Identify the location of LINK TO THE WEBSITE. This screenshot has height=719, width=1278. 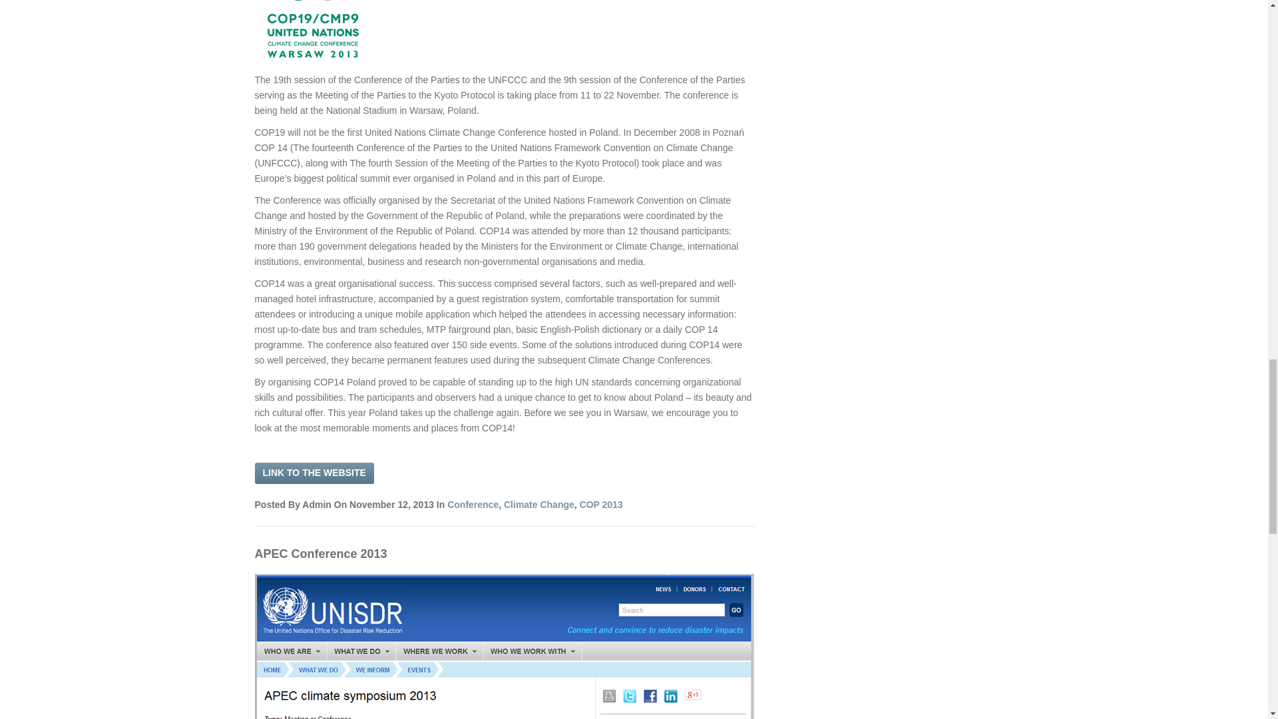
(314, 473).